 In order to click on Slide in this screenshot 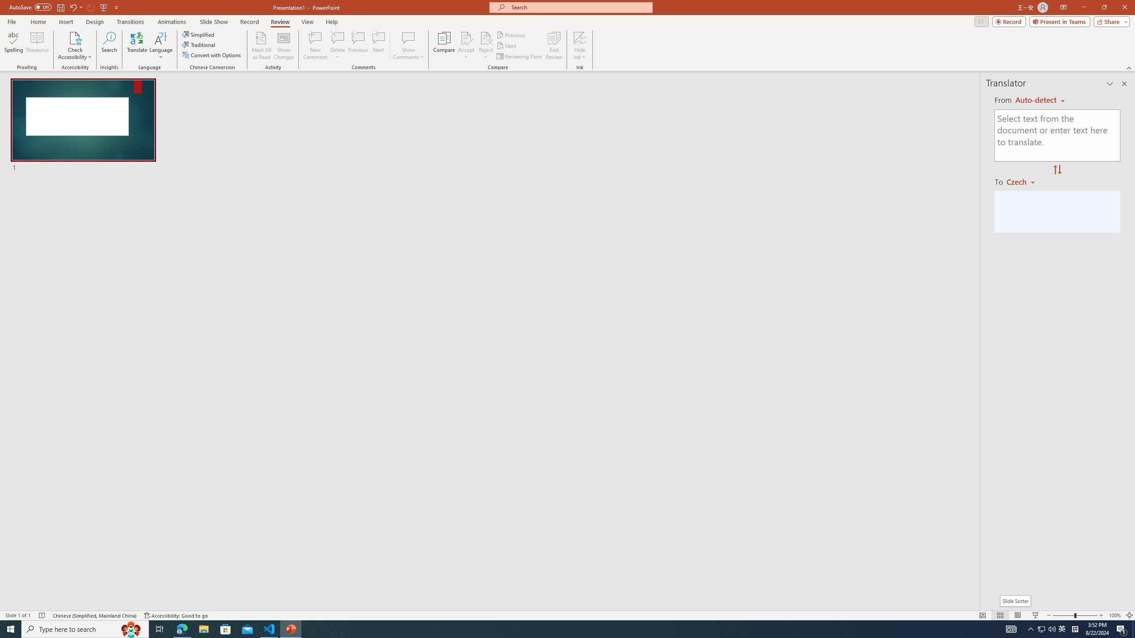, I will do `click(83, 126)`.